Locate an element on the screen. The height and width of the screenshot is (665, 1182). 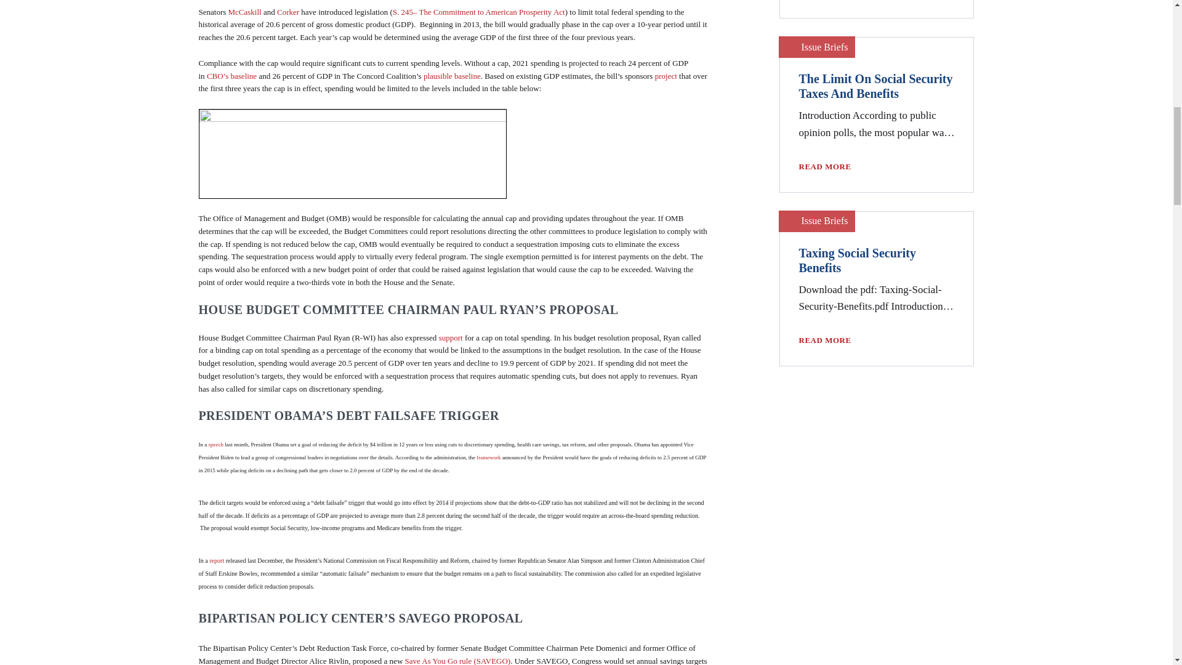
support is located at coordinates (451, 337).